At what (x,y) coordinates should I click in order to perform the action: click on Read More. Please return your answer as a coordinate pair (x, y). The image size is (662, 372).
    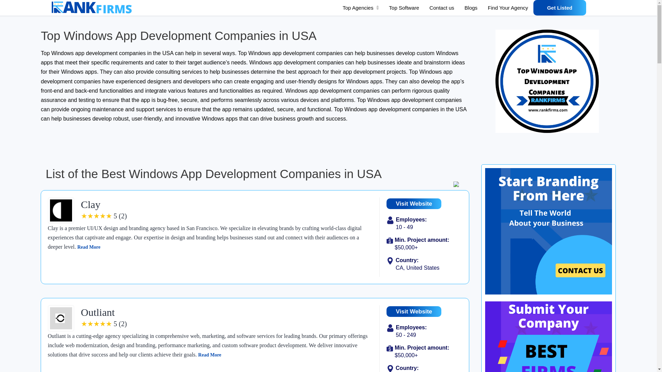
    Looking at the image, I should click on (210, 355).